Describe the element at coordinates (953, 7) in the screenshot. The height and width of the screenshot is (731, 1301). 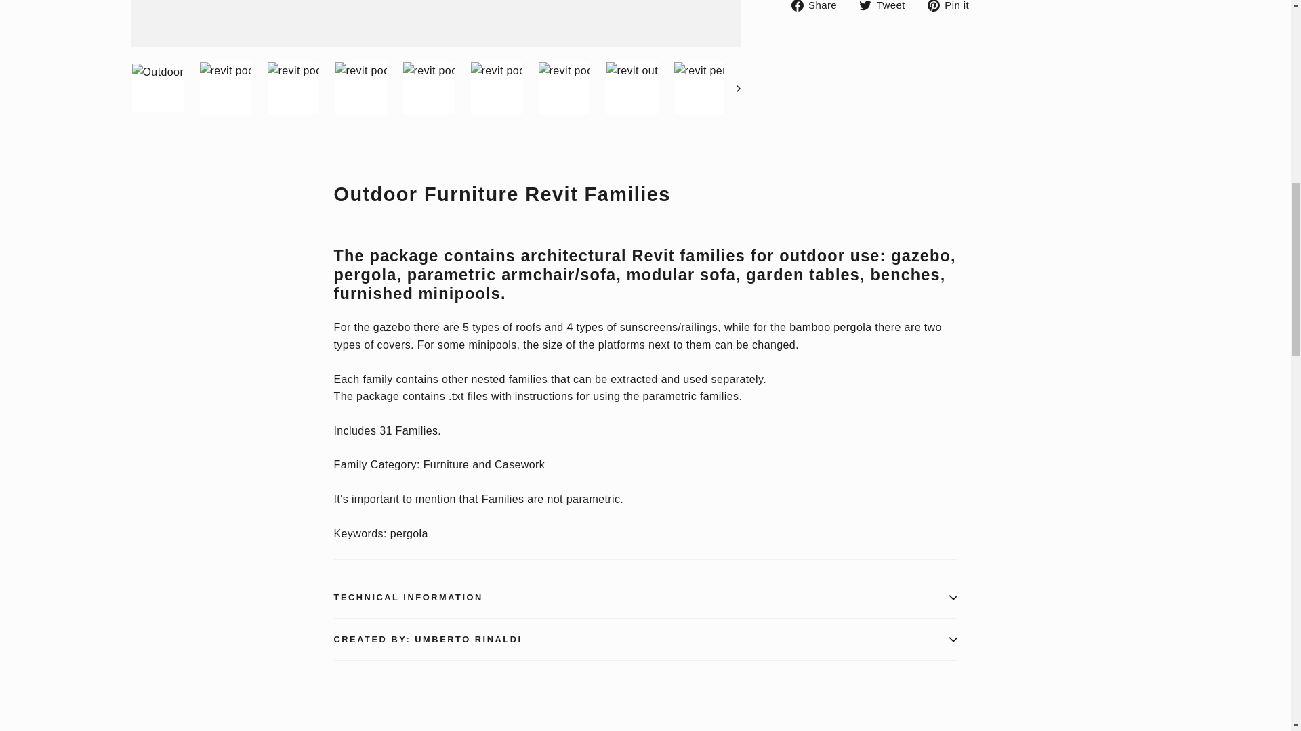
I see `Pin on Pinterest` at that location.